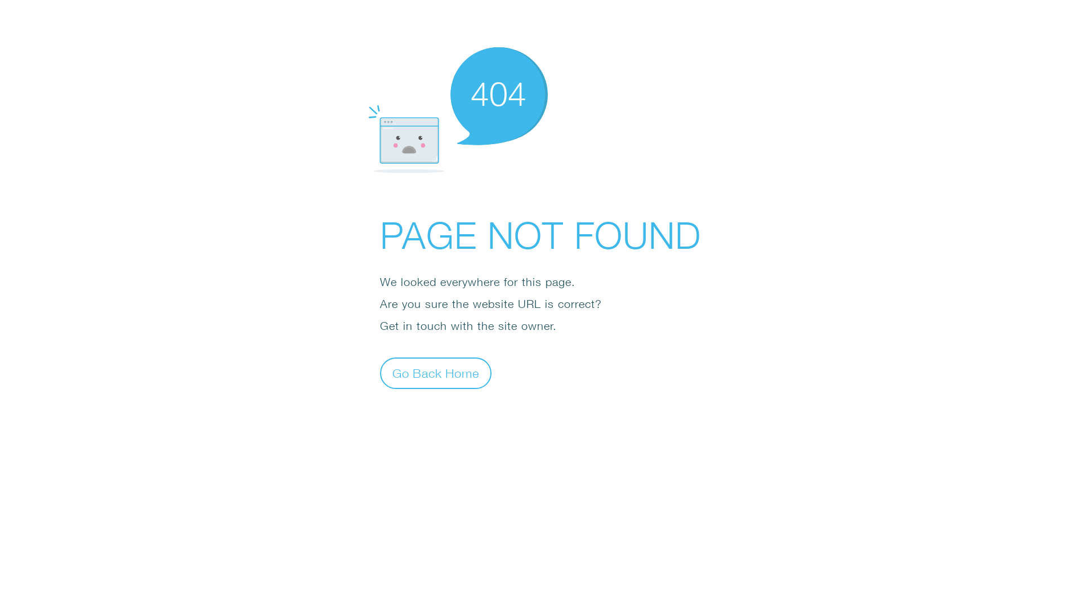 The image size is (1081, 608). I want to click on Go Back Home, so click(436, 373).